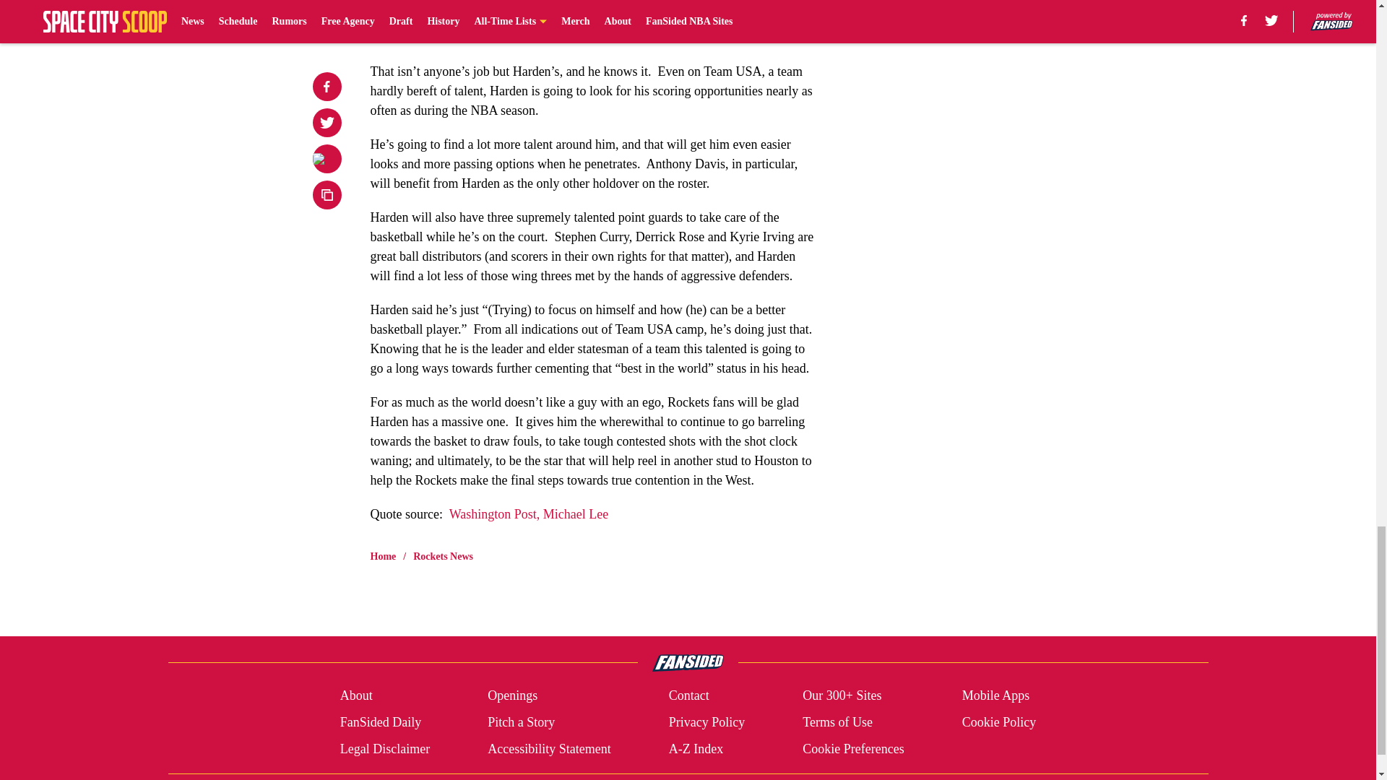 Image resolution: width=1387 pixels, height=780 pixels. Describe the element at coordinates (837, 722) in the screenshot. I see `Terms of Use` at that location.